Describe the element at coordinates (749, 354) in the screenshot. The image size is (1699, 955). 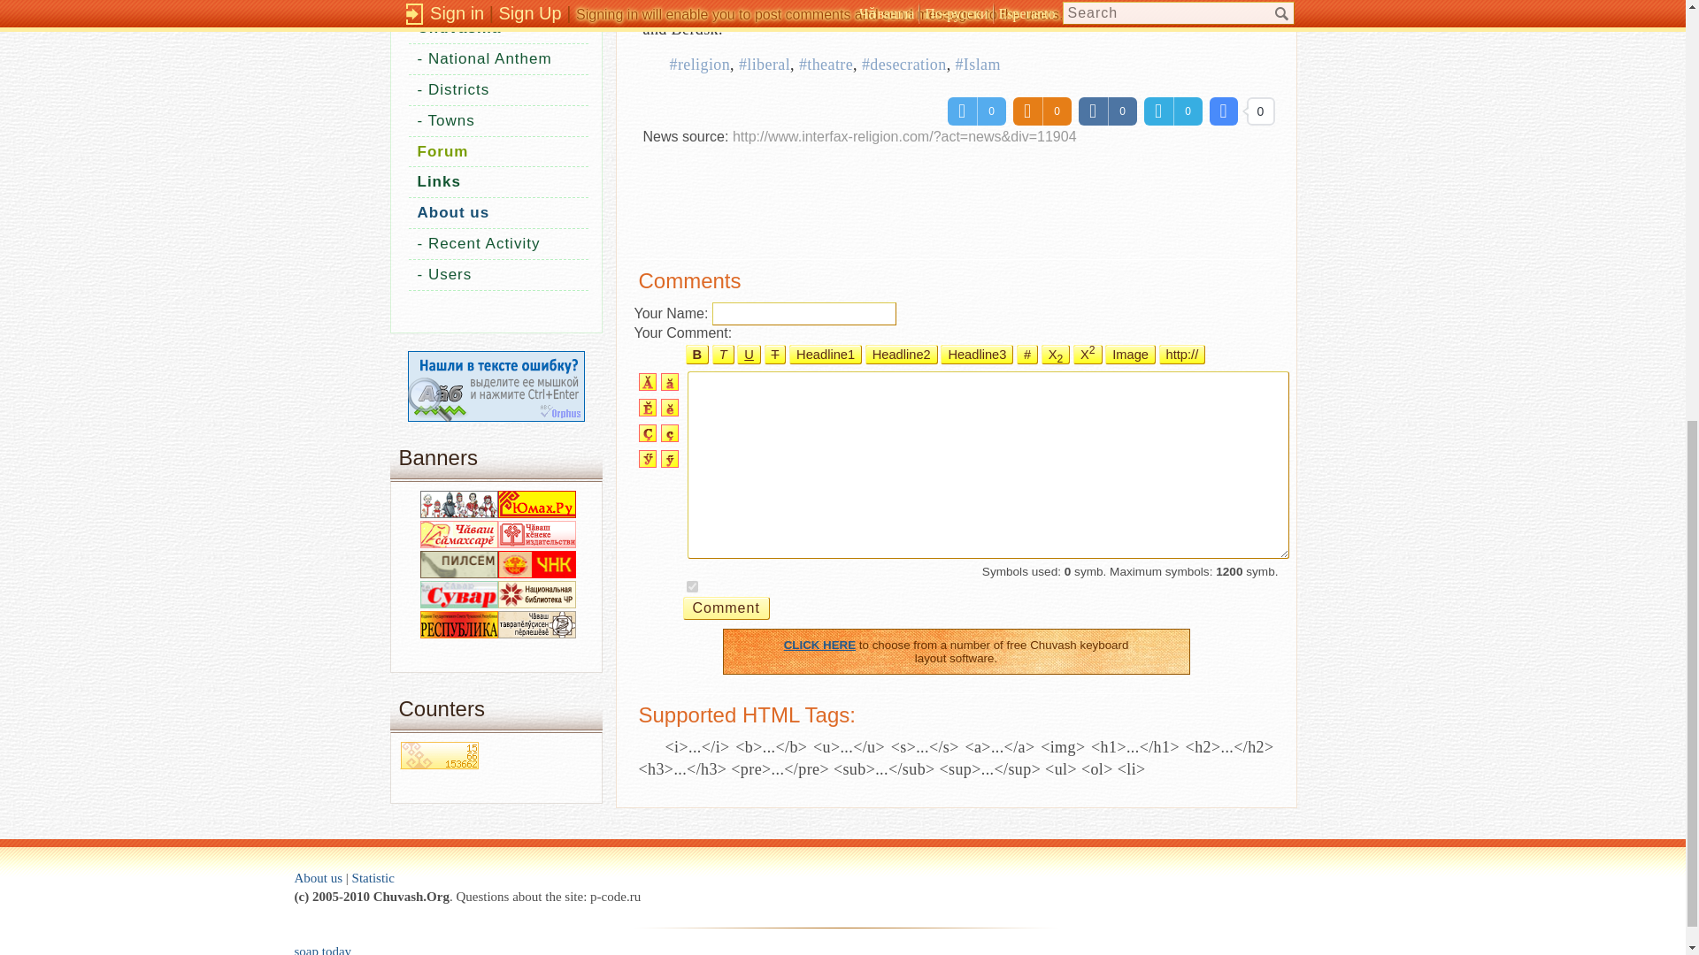
I see `U` at that location.